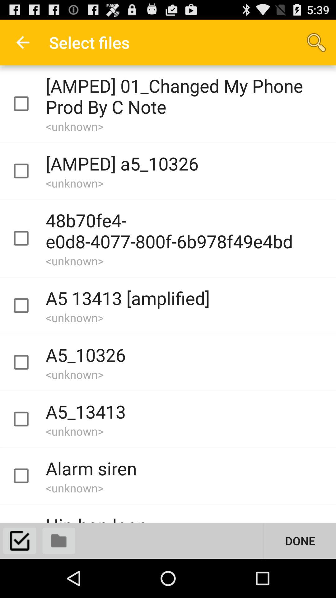  I want to click on turn on the item next to the done, so click(59, 541).